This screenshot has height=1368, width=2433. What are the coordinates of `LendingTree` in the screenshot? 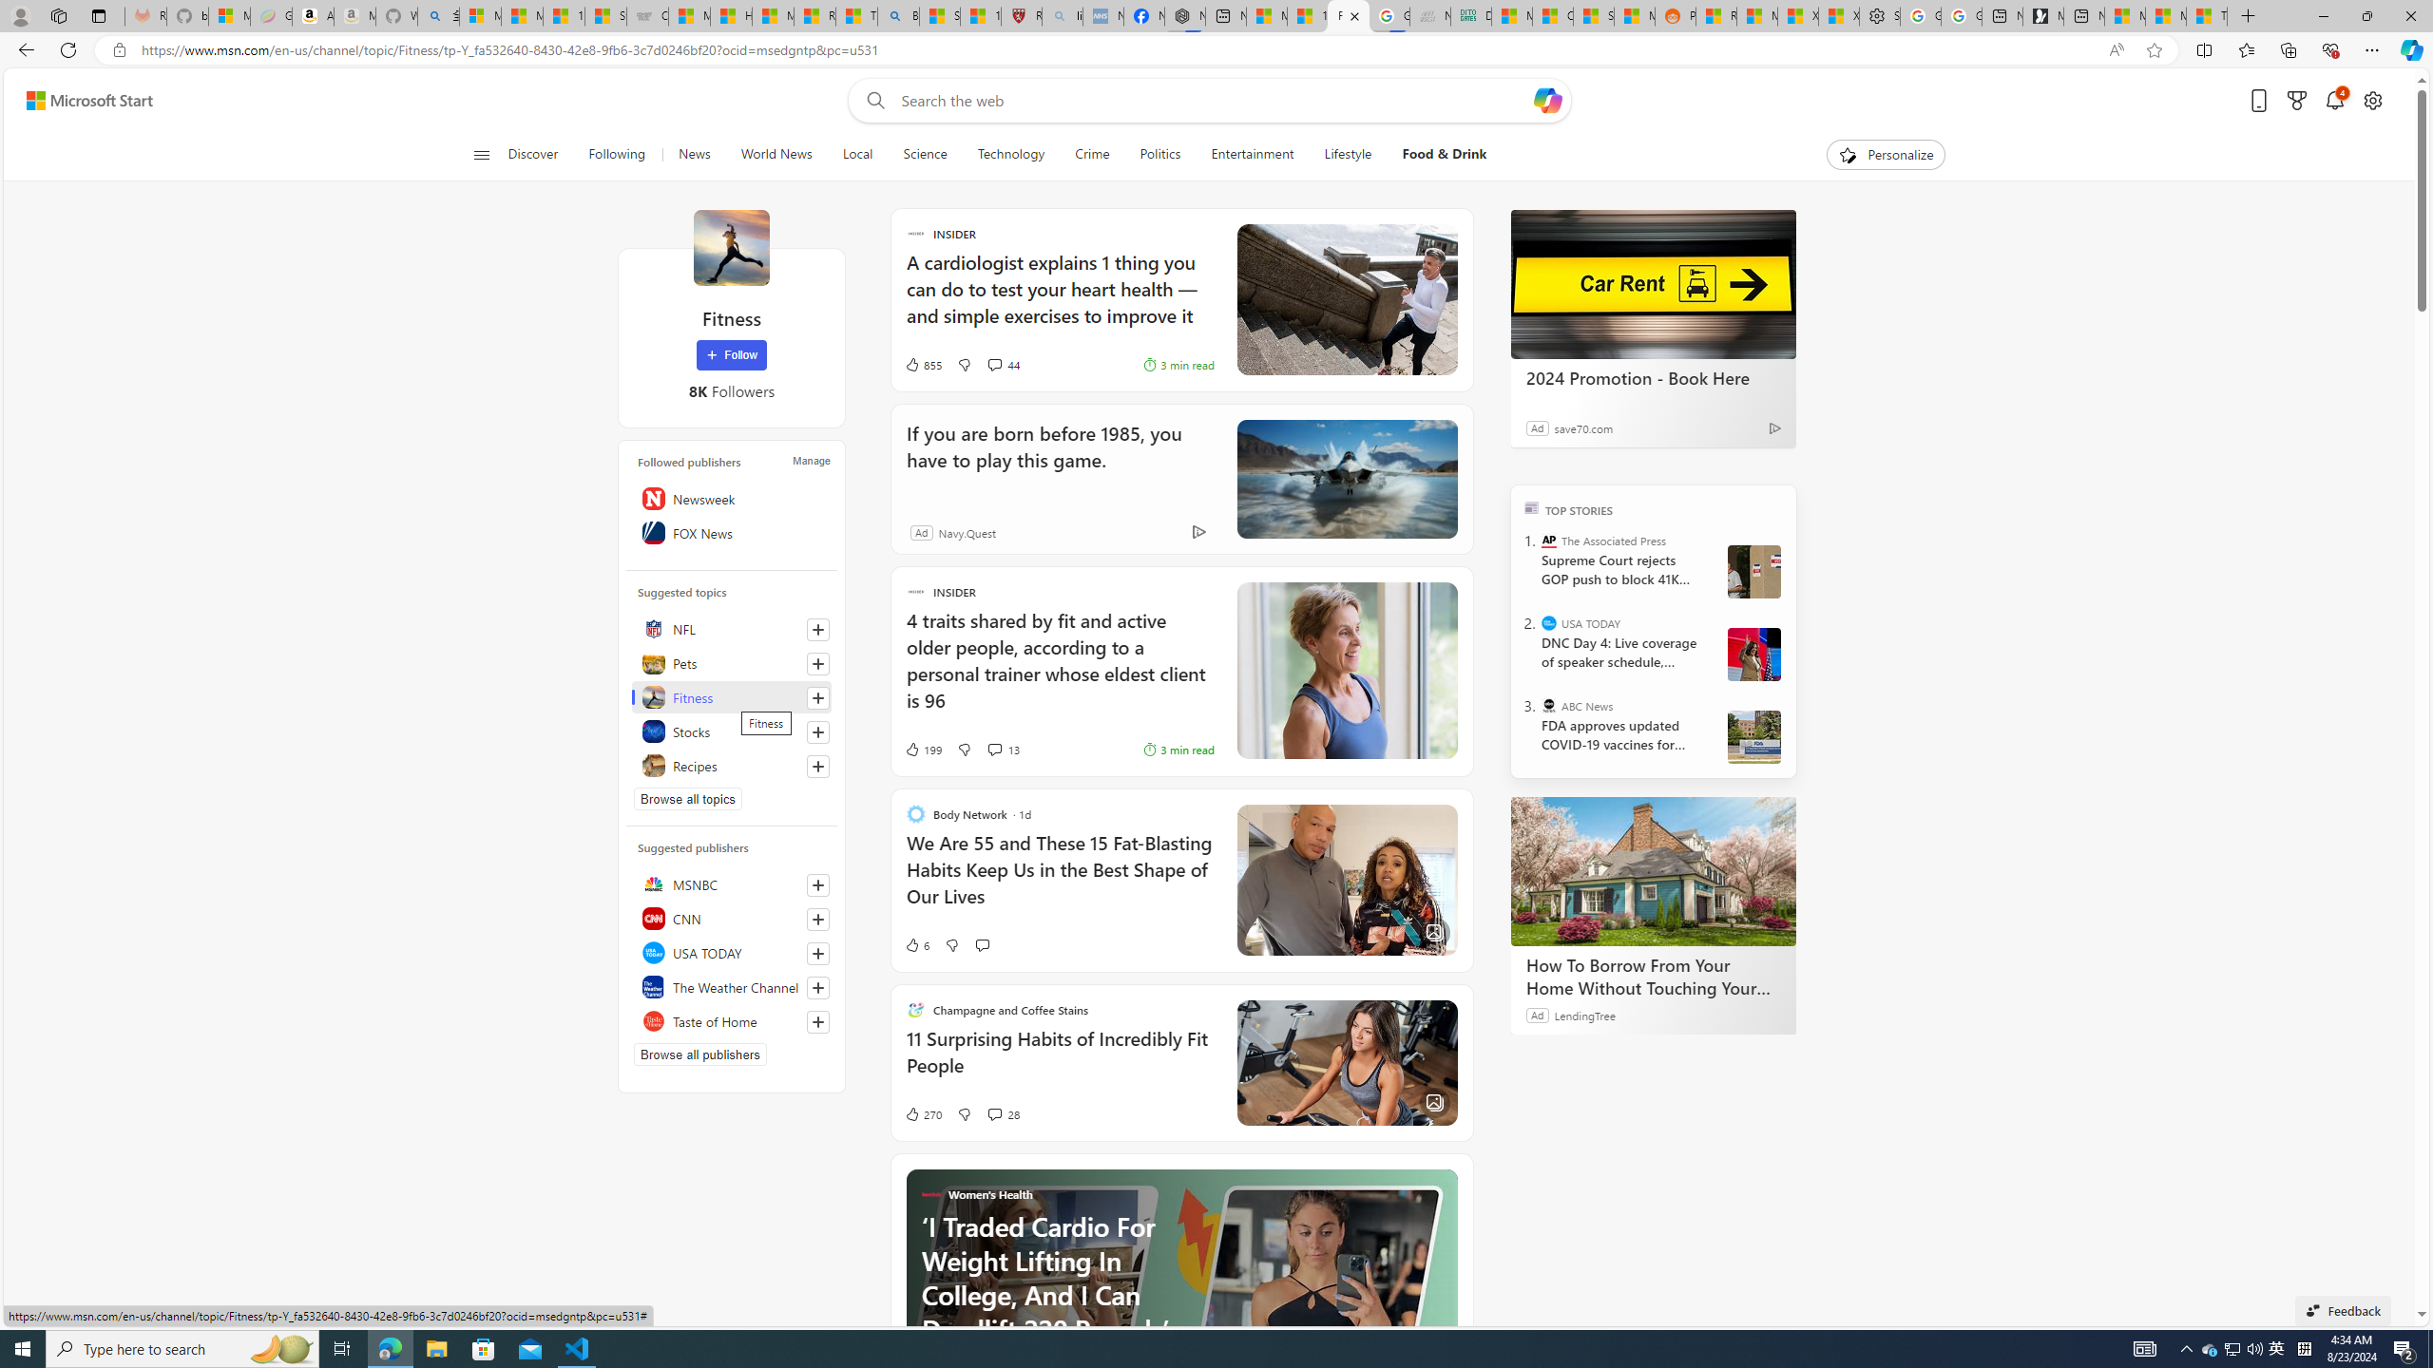 It's located at (1584, 1015).